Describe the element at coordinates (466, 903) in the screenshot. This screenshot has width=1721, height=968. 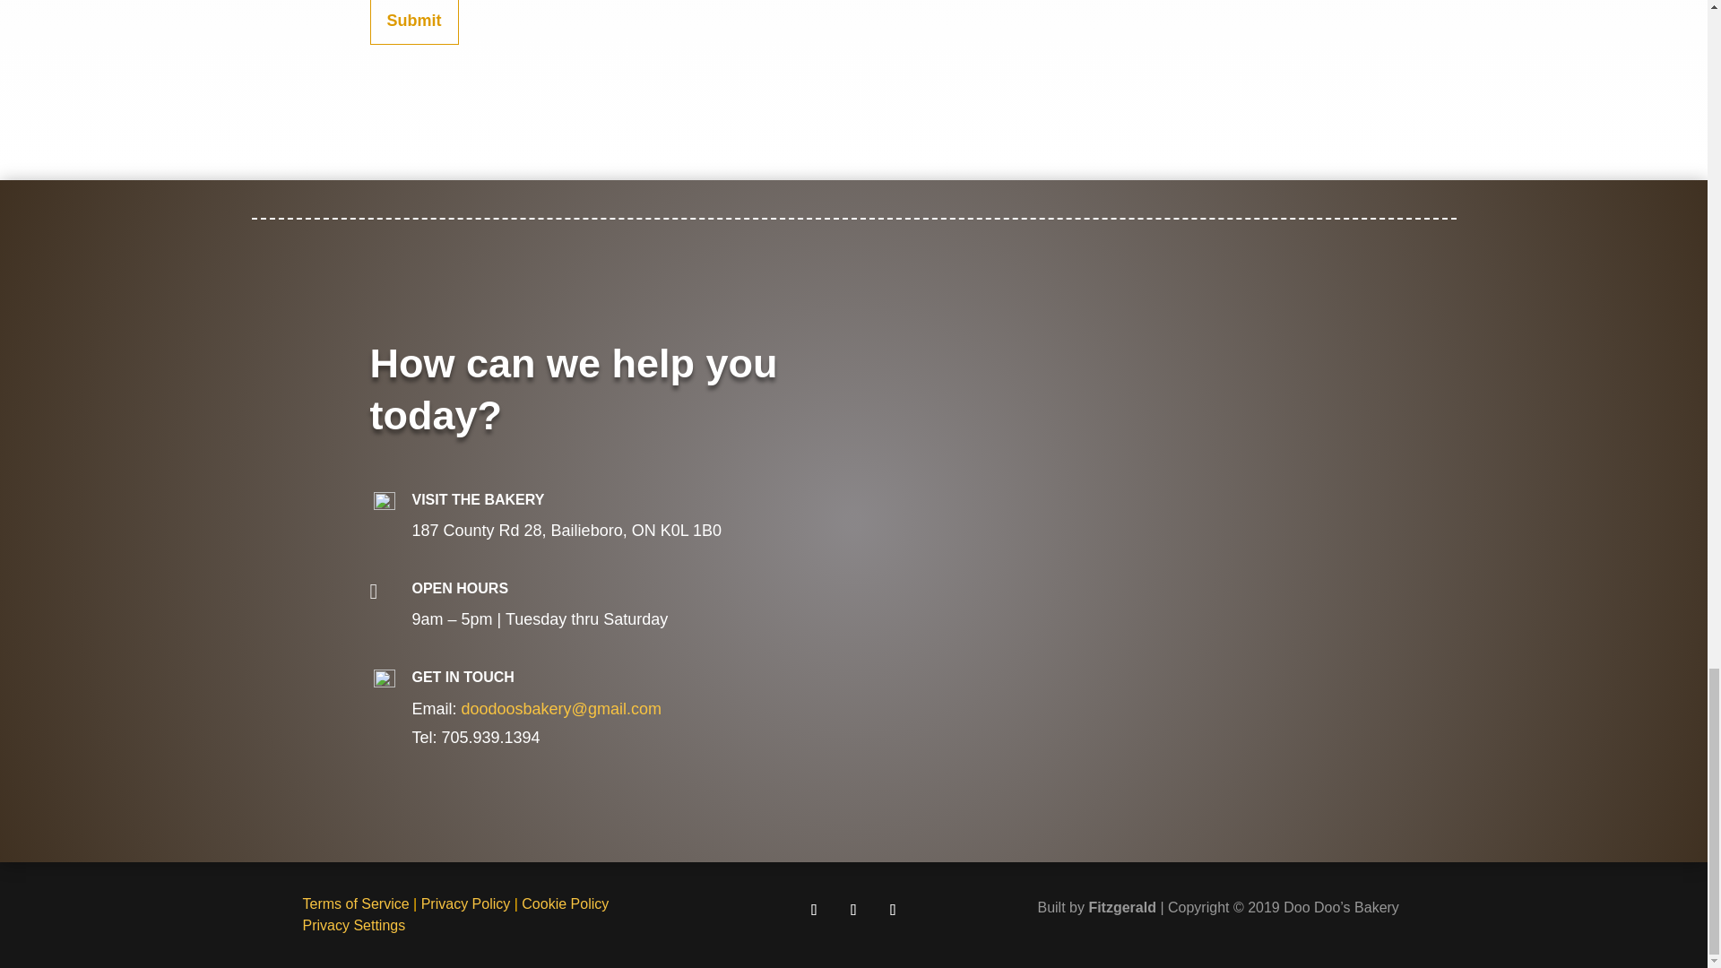
I see `Privacy Policy` at that location.